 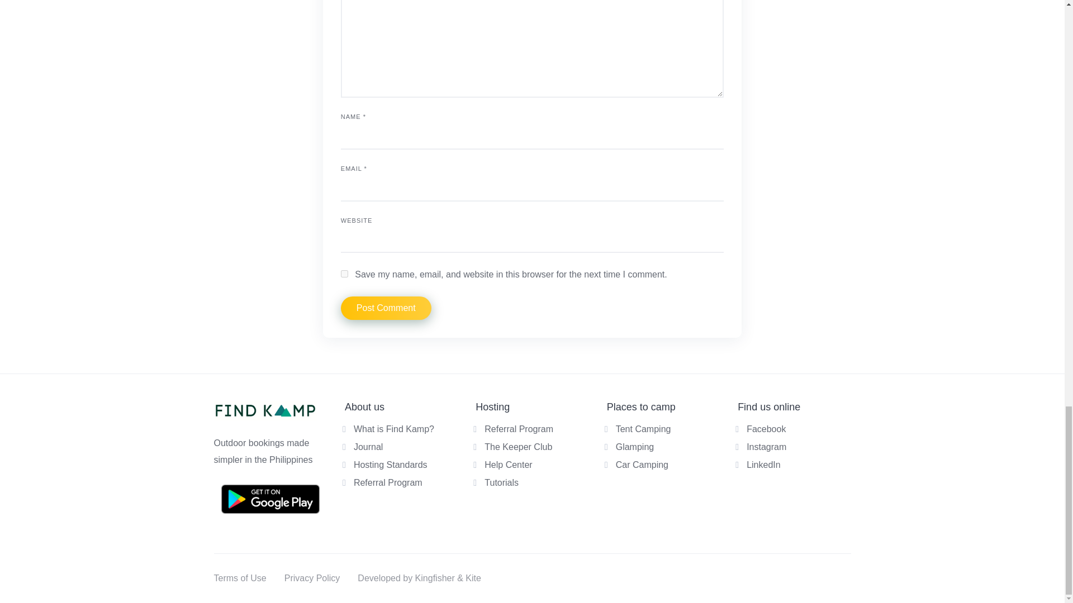 I want to click on yes, so click(x=344, y=274).